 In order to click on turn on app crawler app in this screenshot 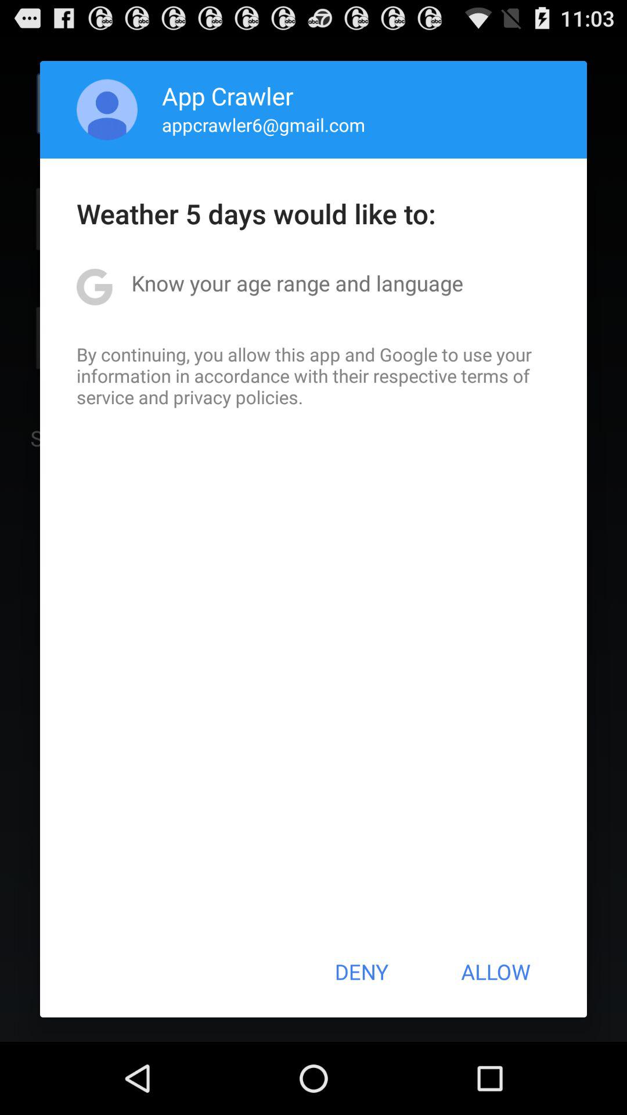, I will do `click(228, 95)`.